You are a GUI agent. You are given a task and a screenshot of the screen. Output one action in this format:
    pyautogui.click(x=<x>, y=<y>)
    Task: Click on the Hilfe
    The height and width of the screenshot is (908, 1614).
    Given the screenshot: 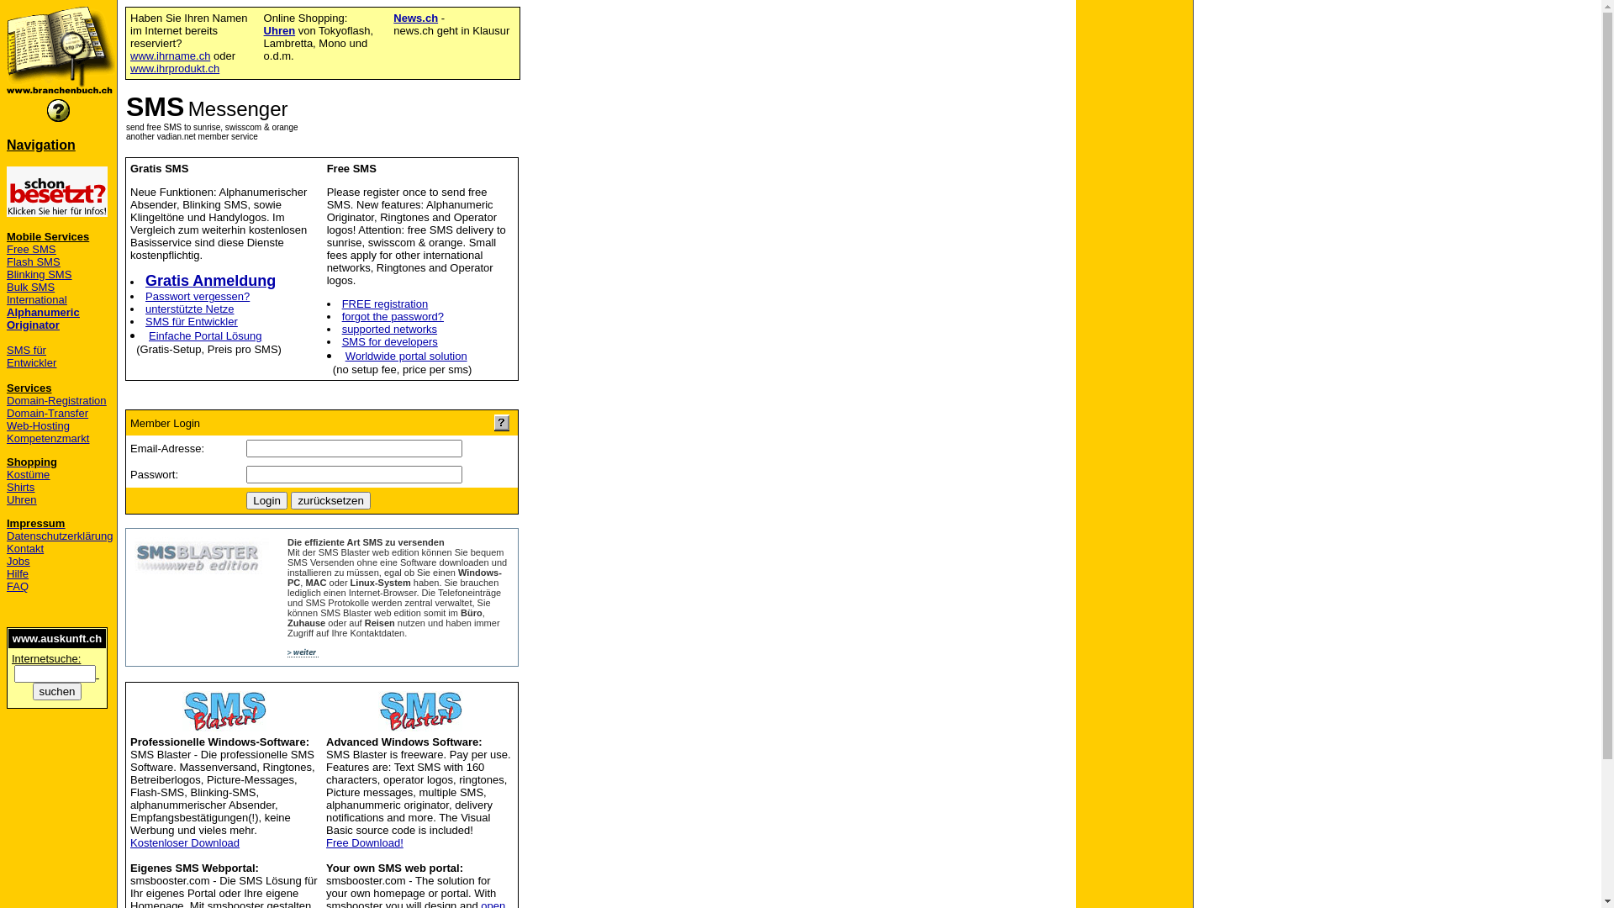 What is the action you would take?
    pyautogui.click(x=18, y=573)
    